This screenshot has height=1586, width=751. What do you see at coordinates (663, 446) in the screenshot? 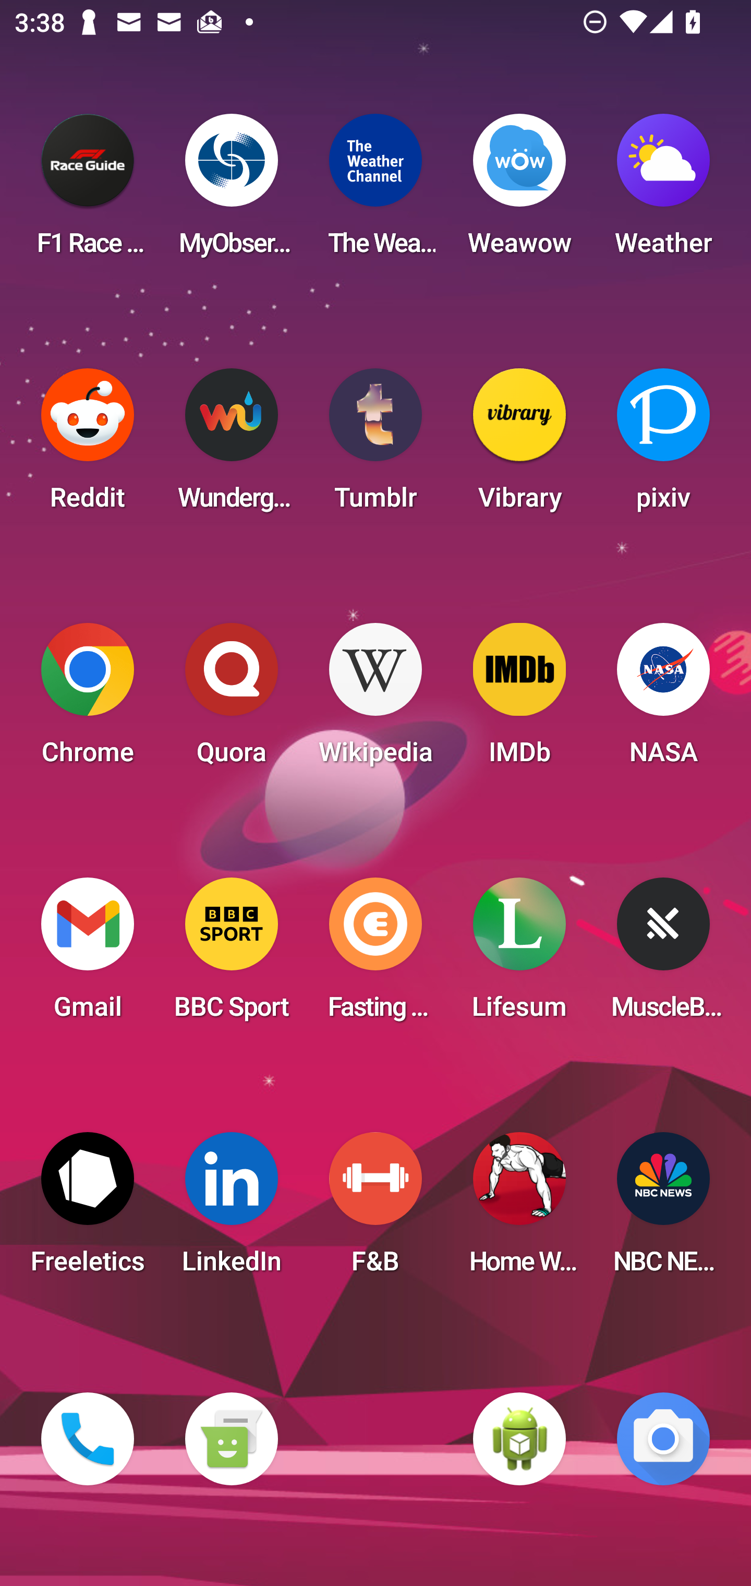
I see `pixiv` at bounding box center [663, 446].